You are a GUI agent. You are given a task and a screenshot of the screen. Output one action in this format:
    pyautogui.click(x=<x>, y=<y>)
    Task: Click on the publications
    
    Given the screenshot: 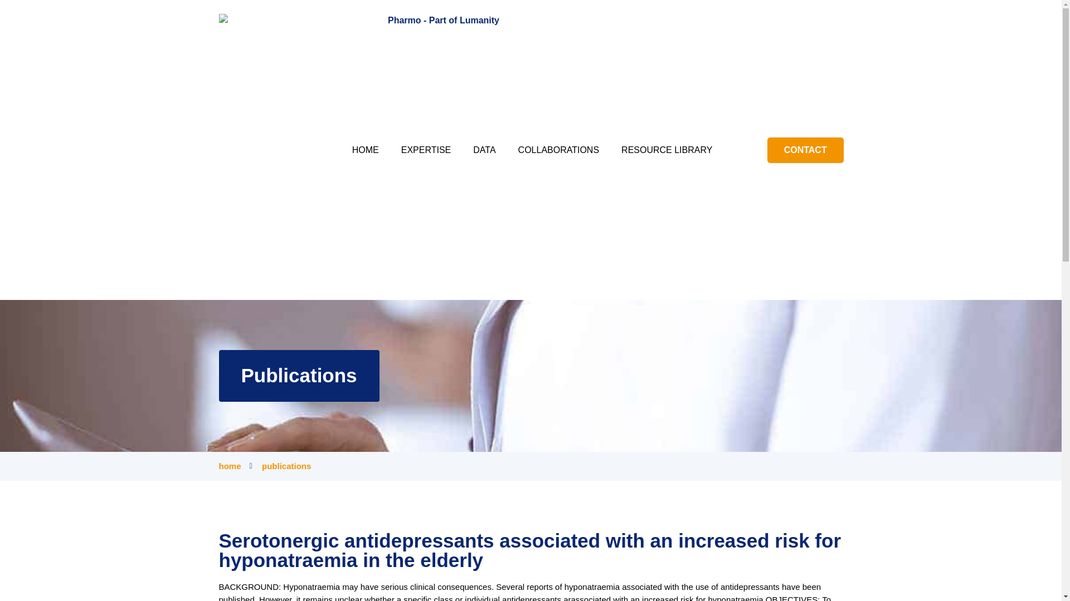 What is the action you would take?
    pyautogui.click(x=280, y=466)
    